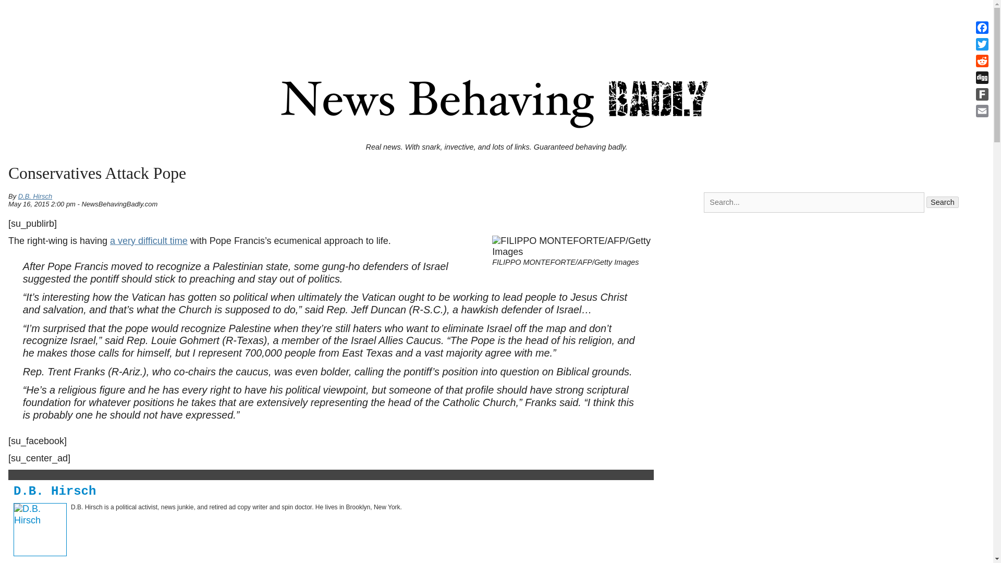  What do you see at coordinates (982, 27) in the screenshot?
I see `Facebook` at bounding box center [982, 27].